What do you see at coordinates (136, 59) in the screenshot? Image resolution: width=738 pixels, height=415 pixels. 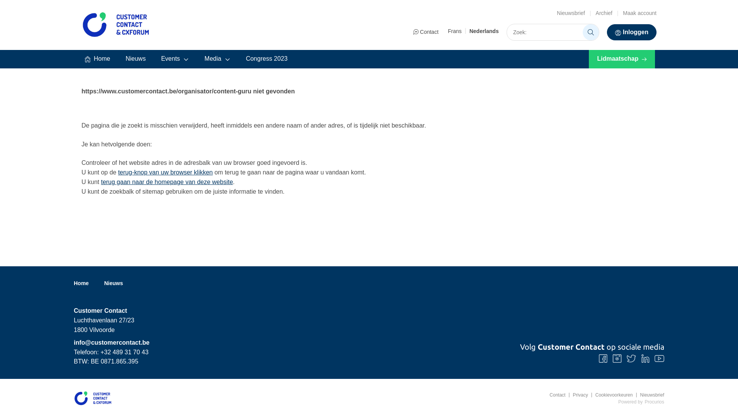 I see `Nieuws` at bounding box center [136, 59].